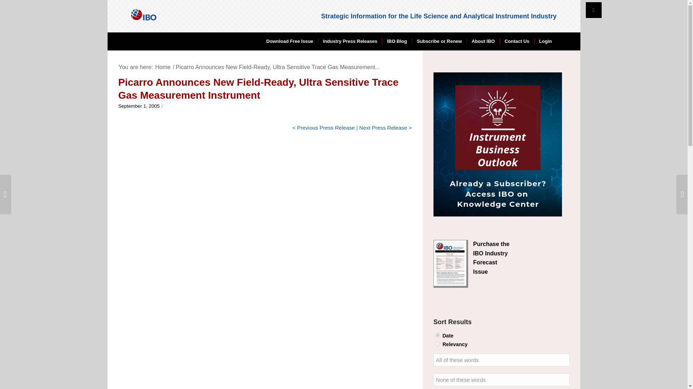  What do you see at coordinates (396, 41) in the screenshot?
I see `IBO Blog` at bounding box center [396, 41].